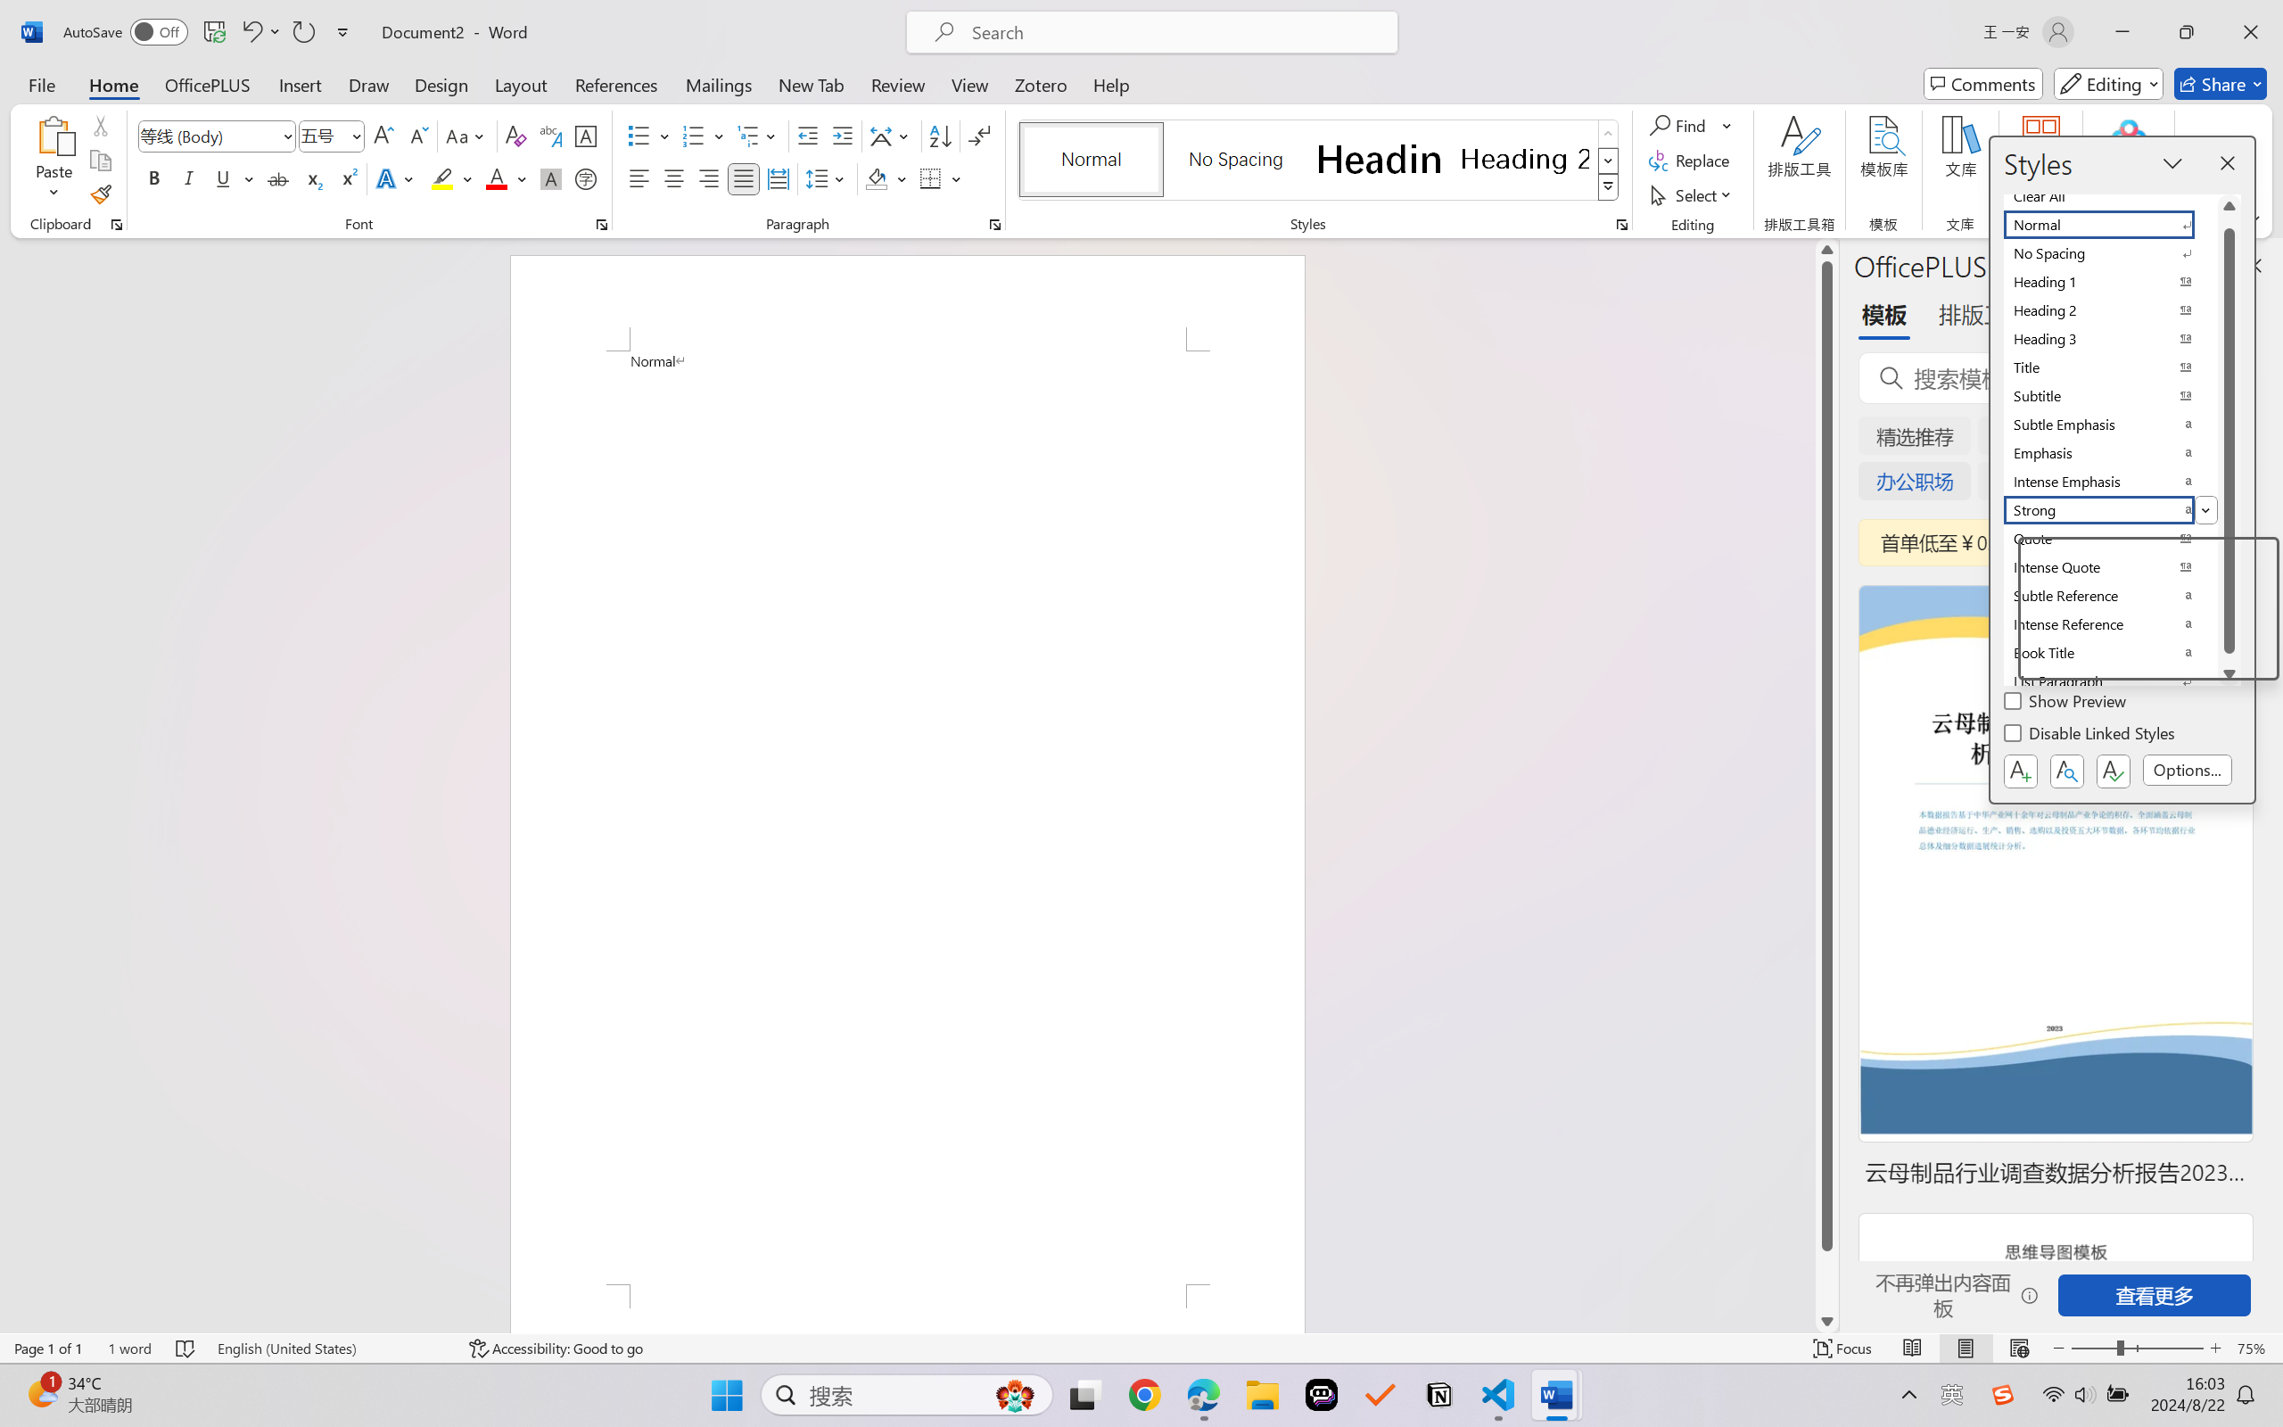 The width and height of the screenshot is (2283, 1427). Describe the element at coordinates (940, 178) in the screenshot. I see `Borders` at that location.